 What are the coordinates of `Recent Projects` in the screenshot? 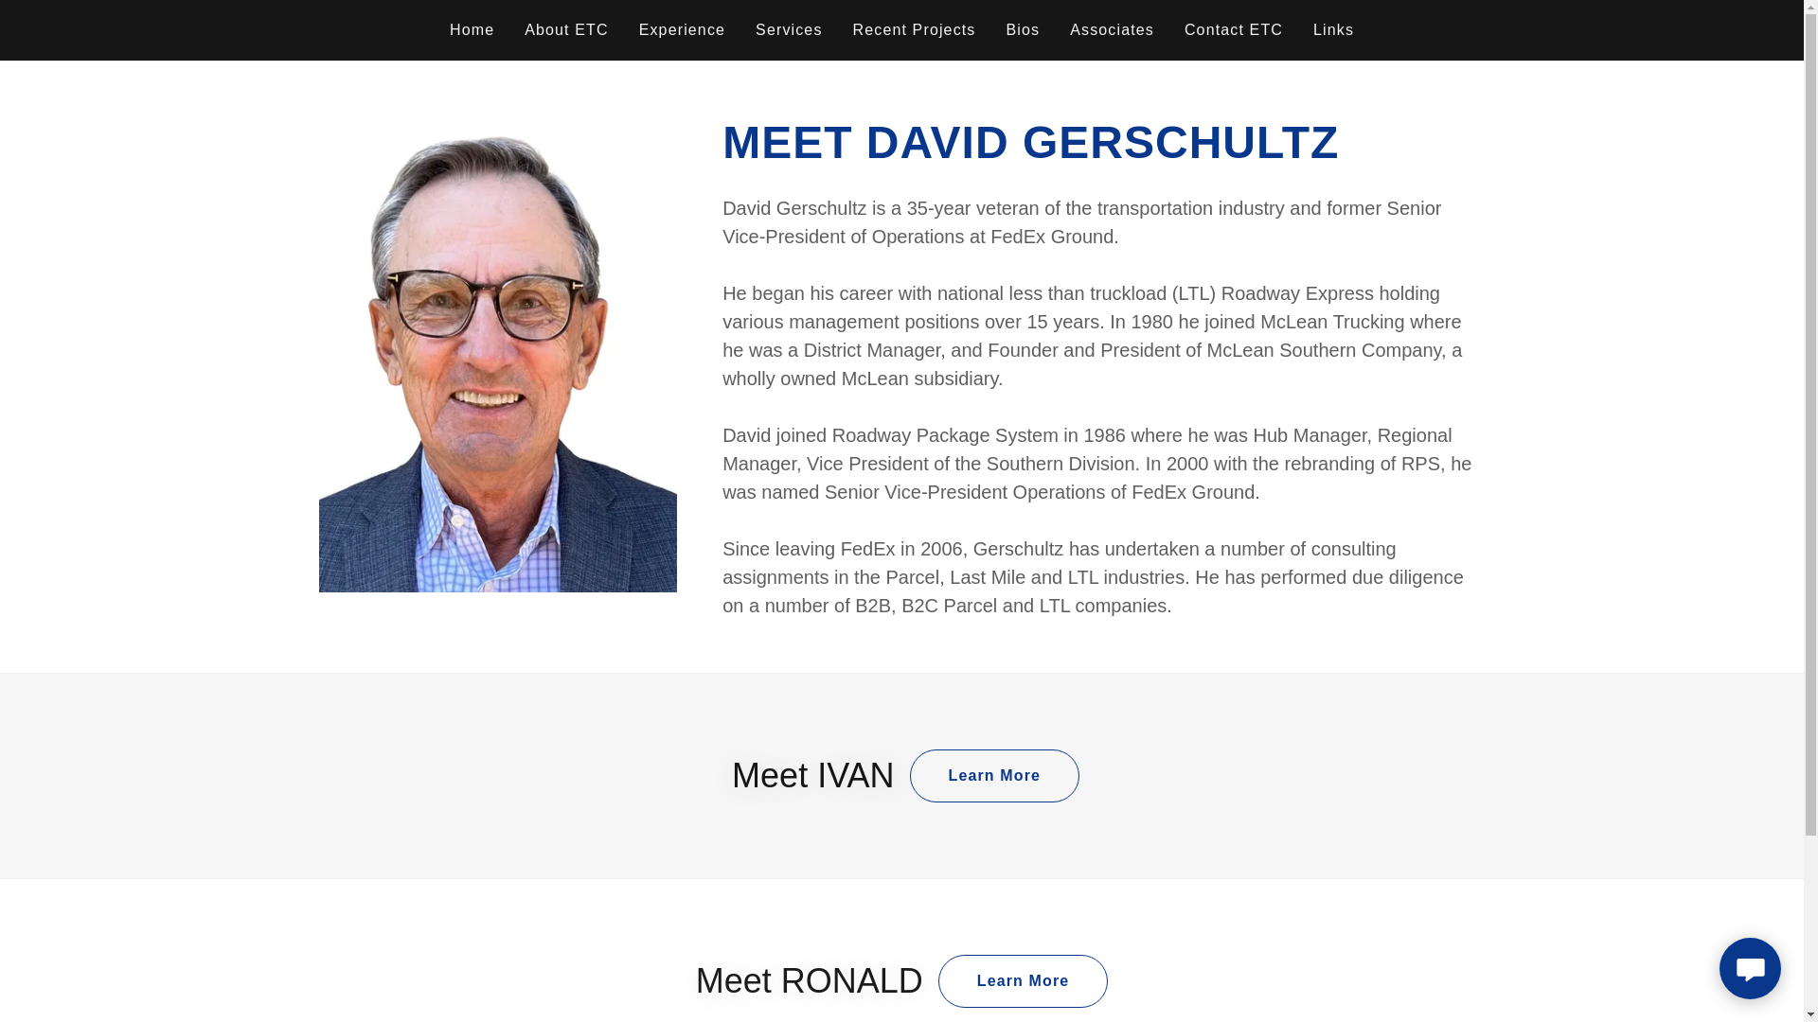 It's located at (914, 30).